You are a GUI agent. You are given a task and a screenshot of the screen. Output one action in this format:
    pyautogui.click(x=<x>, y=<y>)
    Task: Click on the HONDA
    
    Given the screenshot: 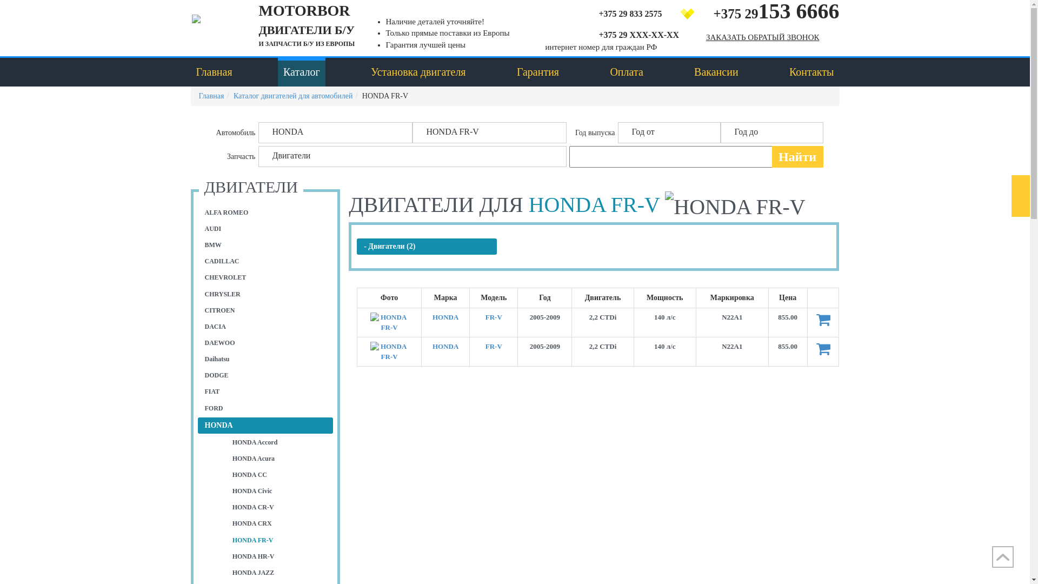 What is the action you would take?
    pyautogui.click(x=266, y=426)
    